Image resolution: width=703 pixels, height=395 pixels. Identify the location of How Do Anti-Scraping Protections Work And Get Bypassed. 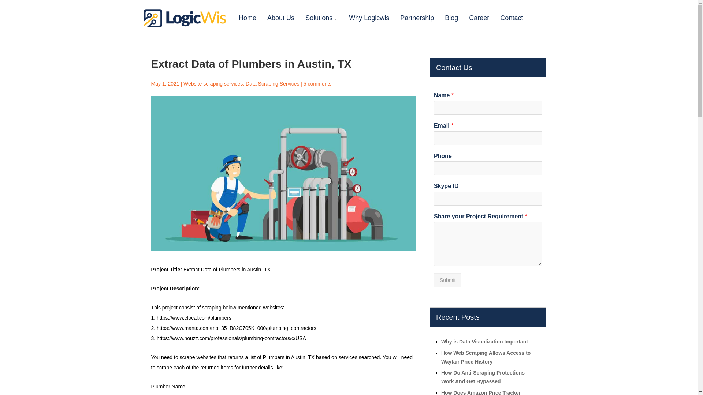
(483, 377).